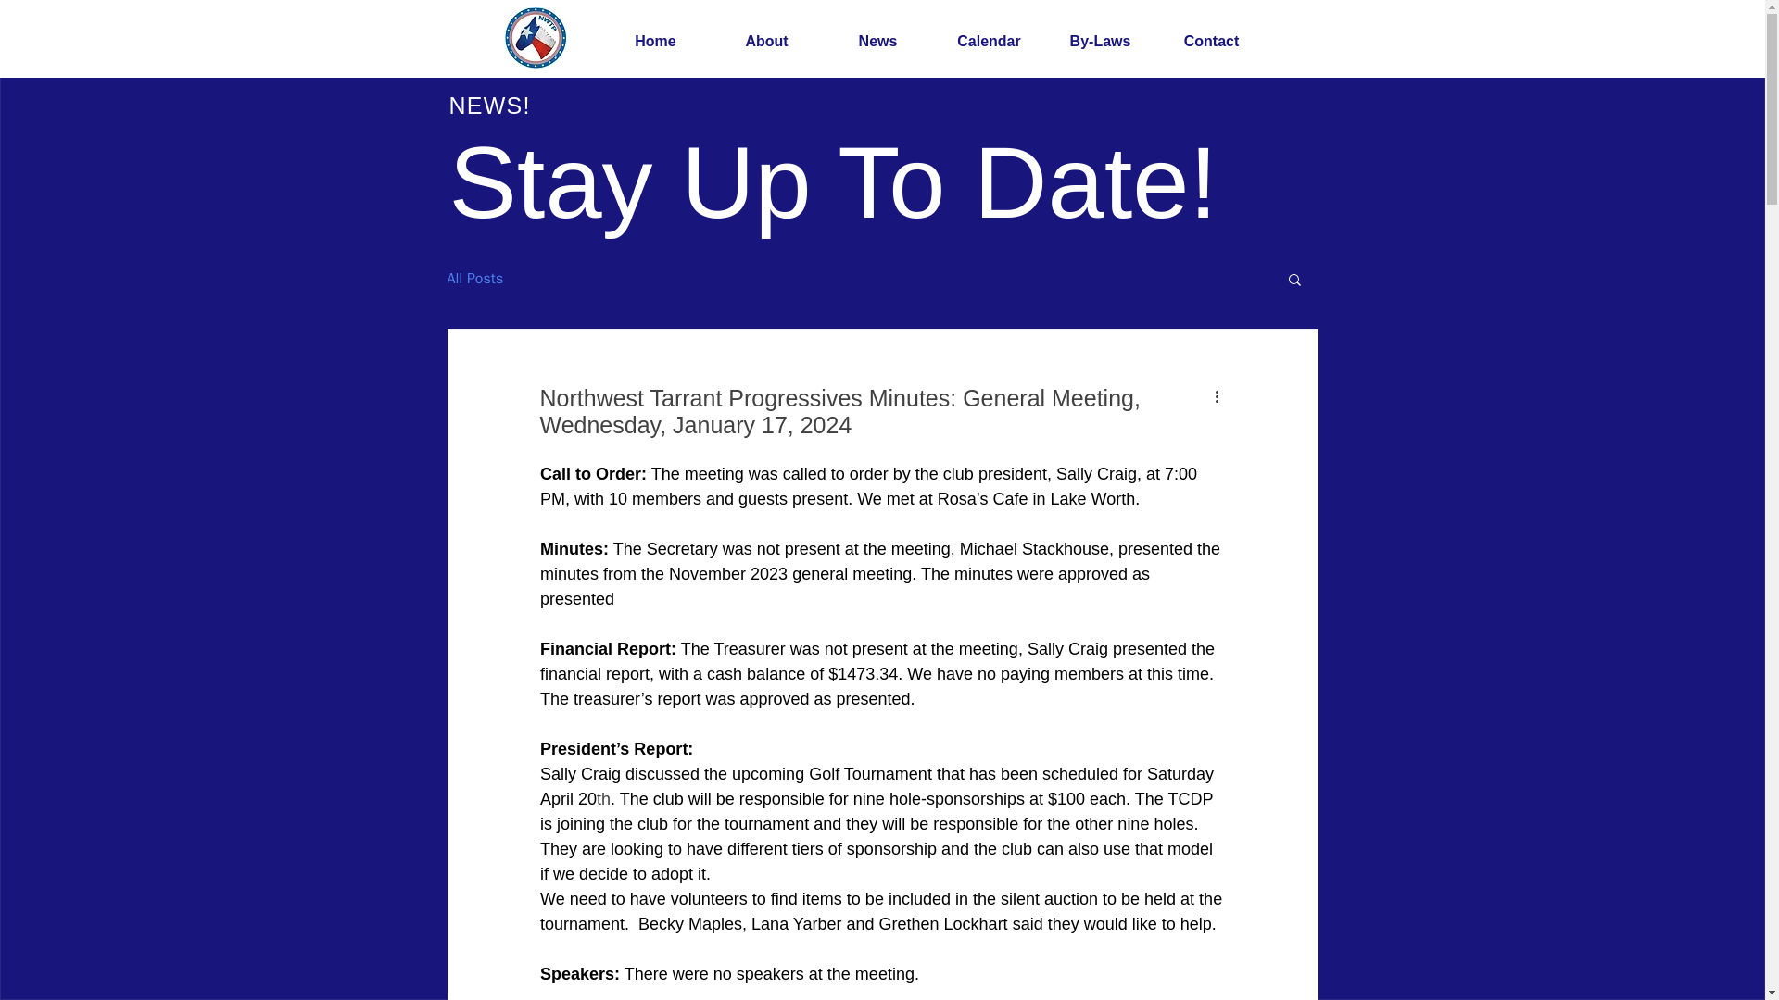 This screenshot has height=1000, width=1779. Describe the element at coordinates (656, 42) in the screenshot. I see `Home` at that location.